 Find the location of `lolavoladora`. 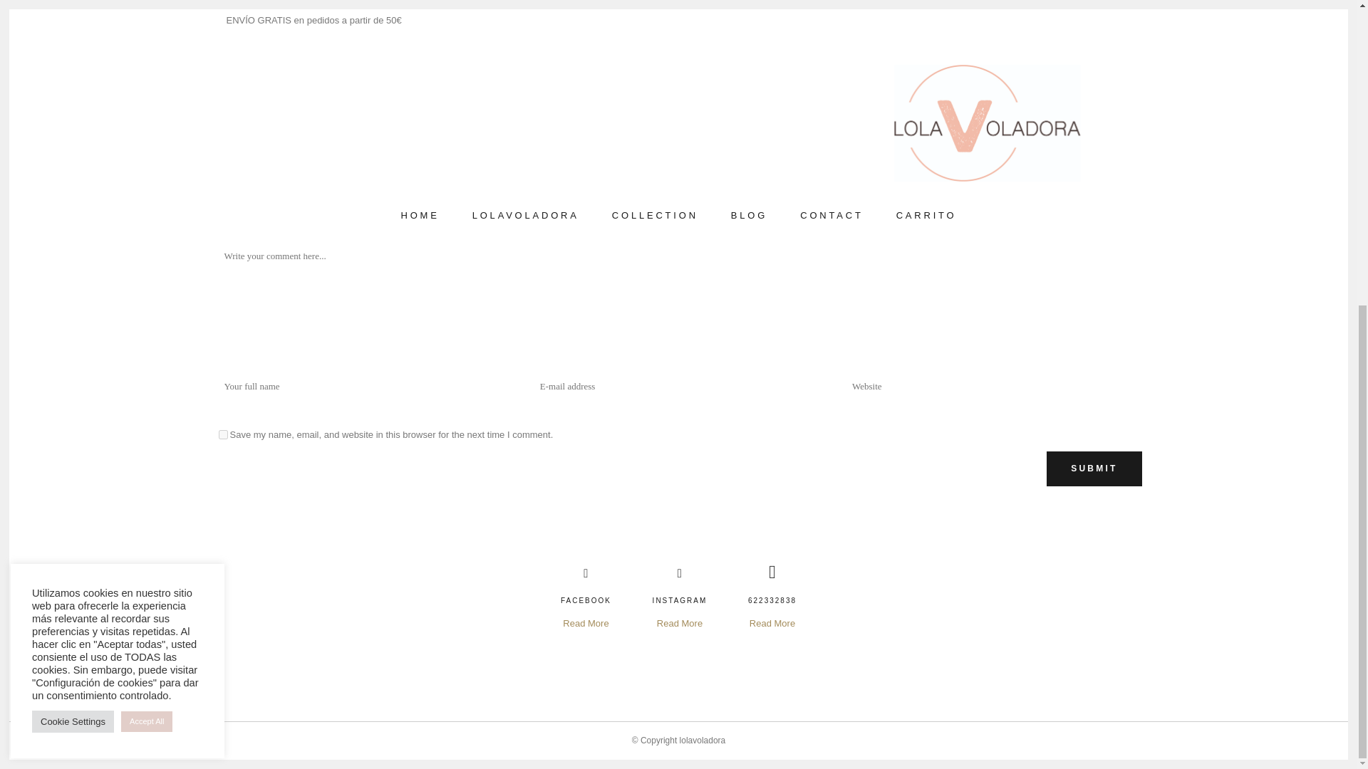

lolavoladora is located at coordinates (703, 740).